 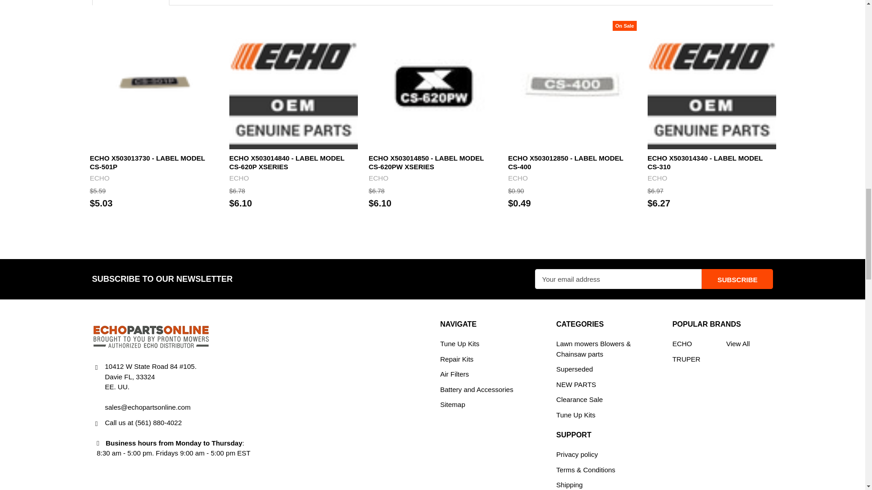 I want to click on ECHO X503014340 - LABEL MODEL CS-310 - Image 1, so click(x=712, y=85).